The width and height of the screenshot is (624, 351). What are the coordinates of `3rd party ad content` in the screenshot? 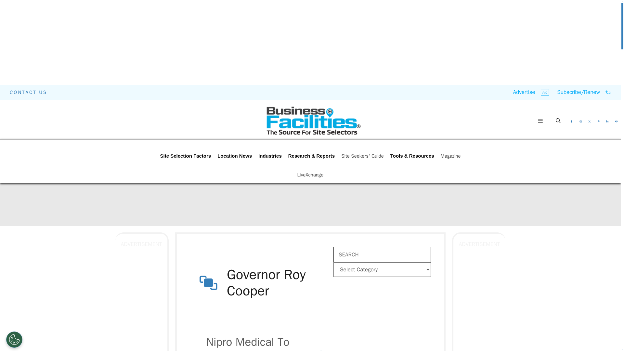 It's located at (382, 315).